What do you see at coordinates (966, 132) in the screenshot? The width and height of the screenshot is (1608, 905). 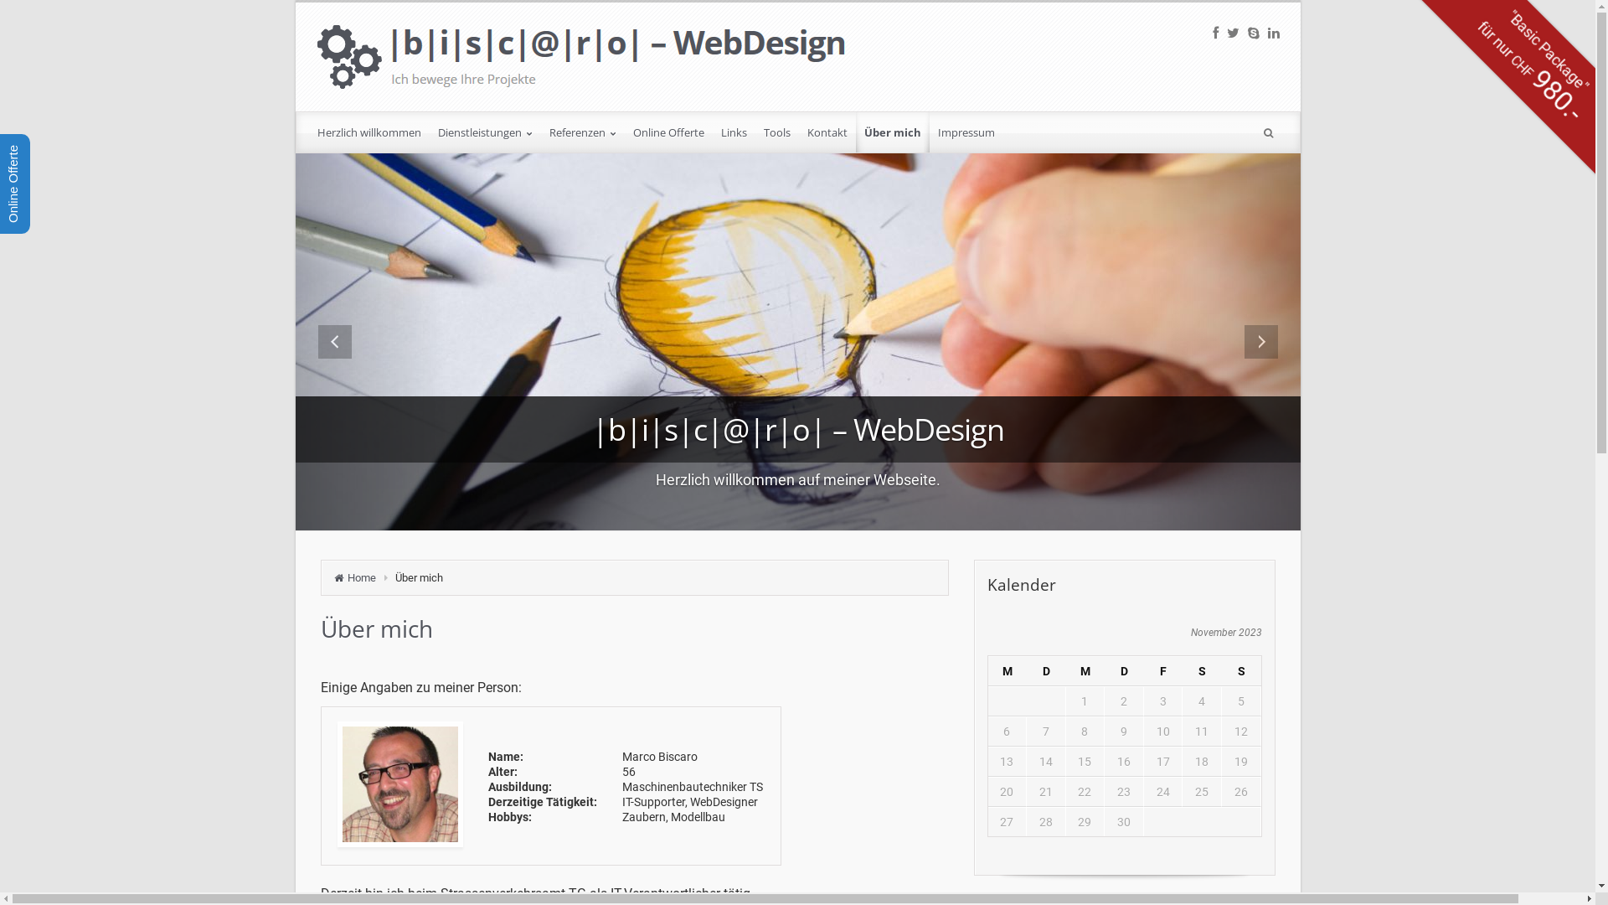 I see `Impressum` at bounding box center [966, 132].